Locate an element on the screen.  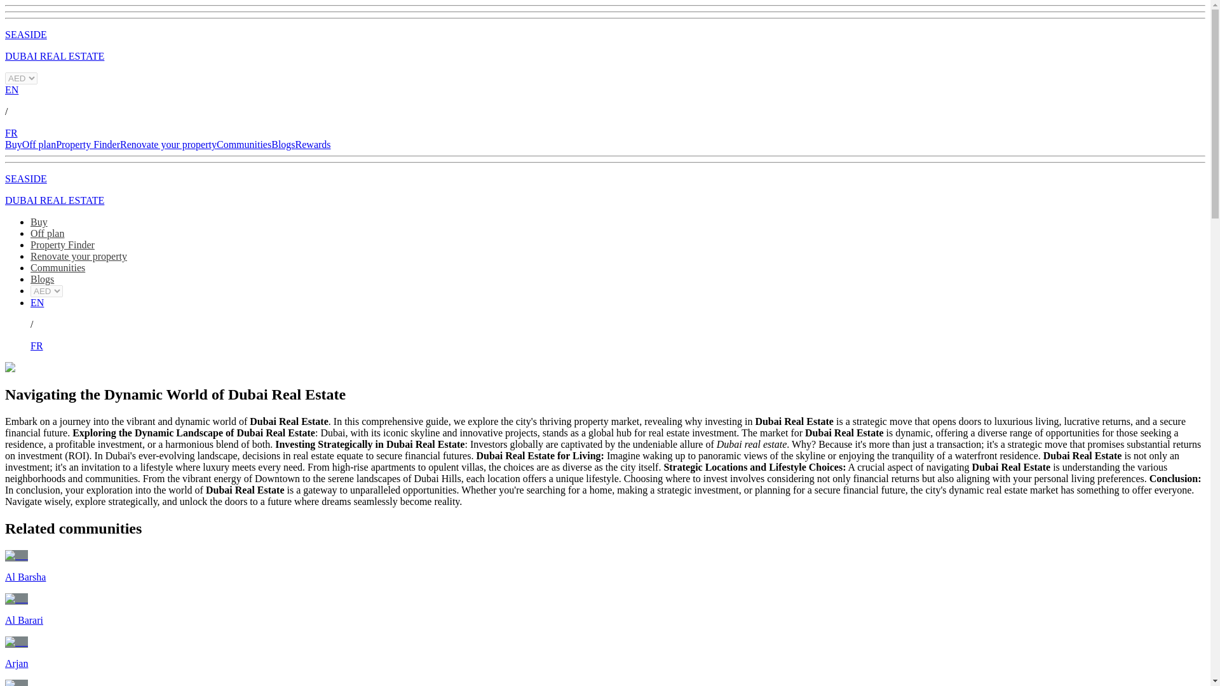
Communities is located at coordinates (58, 267).